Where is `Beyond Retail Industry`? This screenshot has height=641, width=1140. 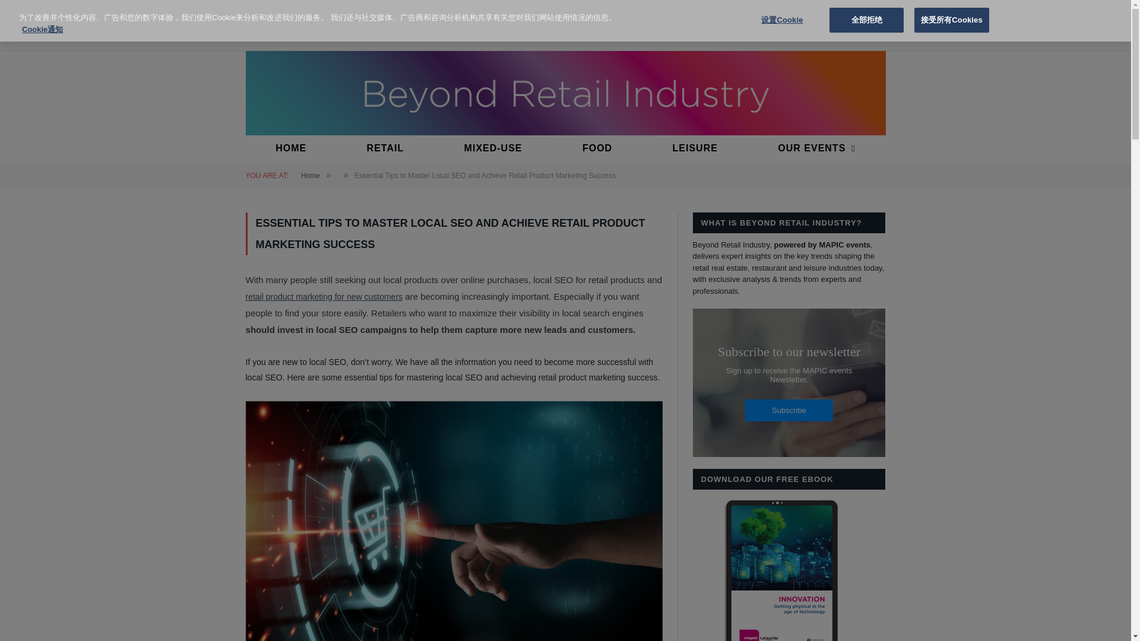 Beyond Retail Industry is located at coordinates (565, 91).